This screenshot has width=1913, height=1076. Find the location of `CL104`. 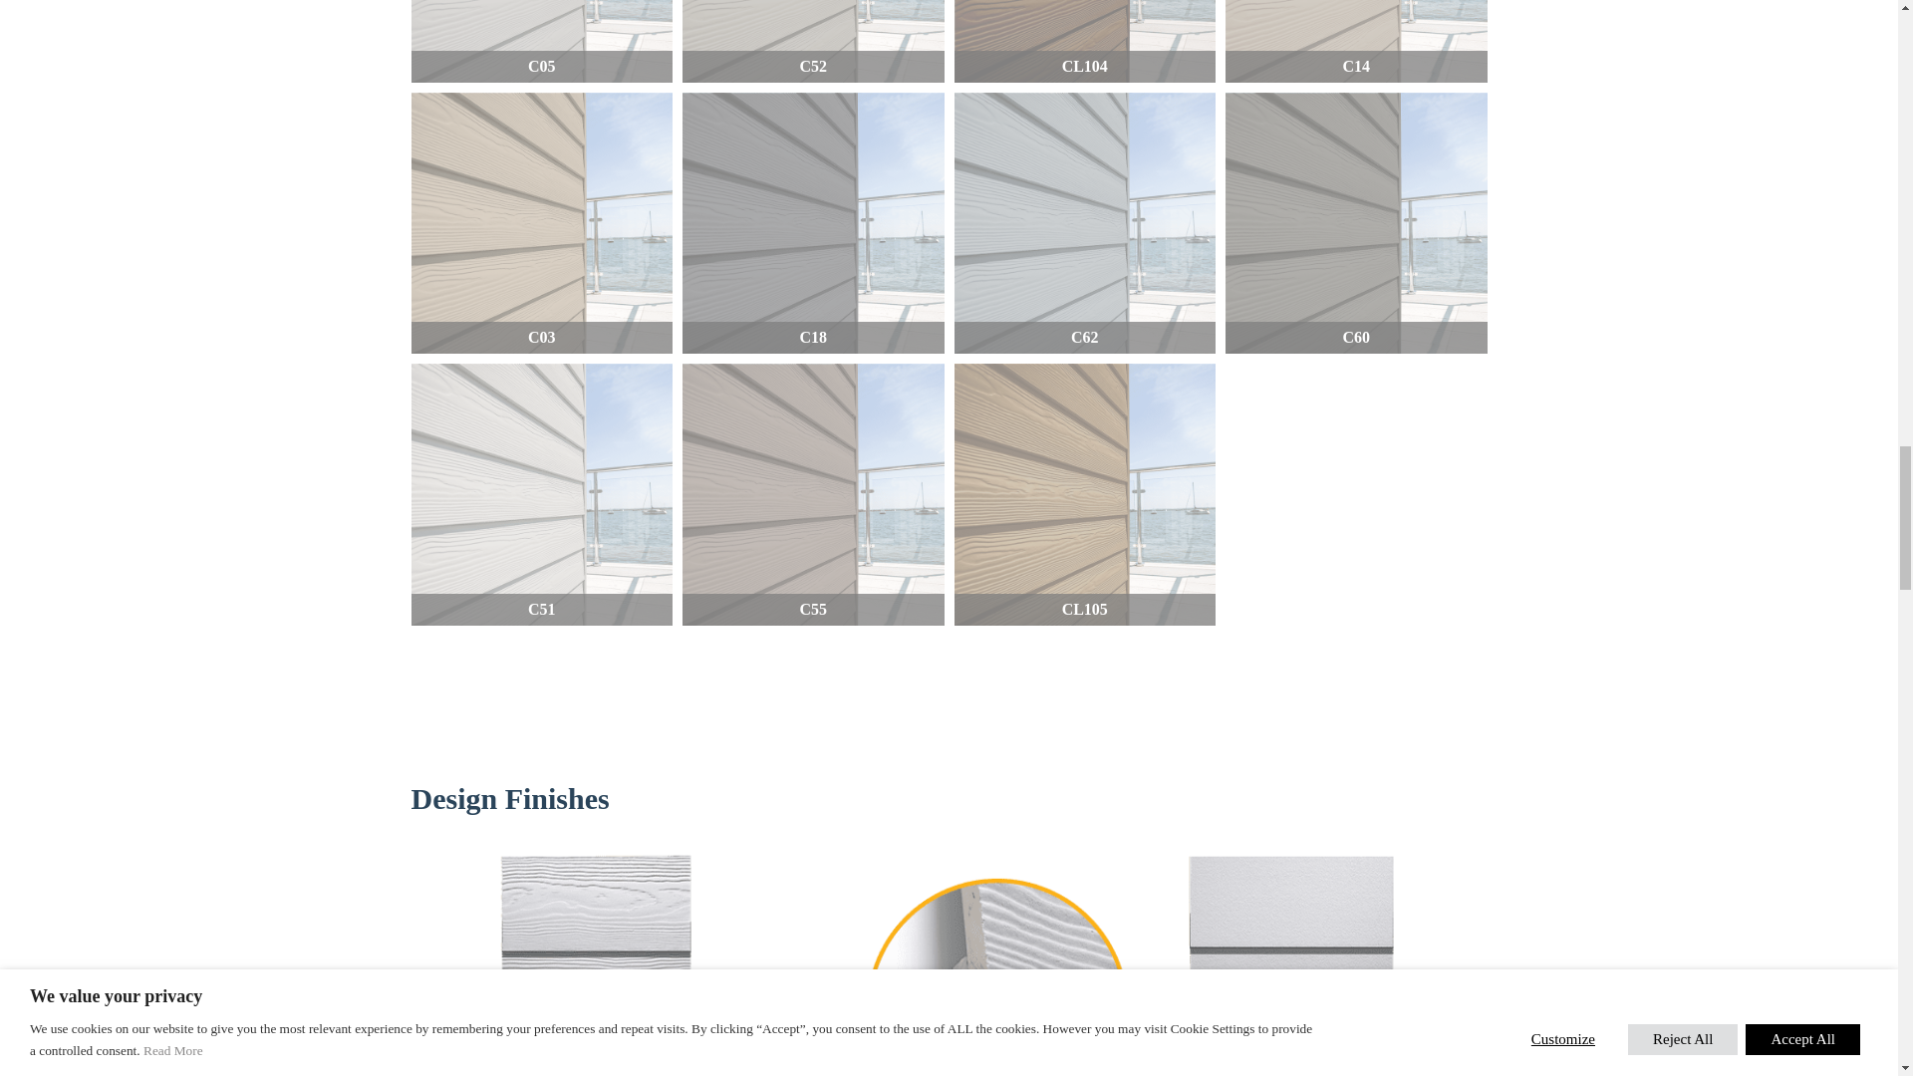

CL104 is located at coordinates (1086, 42).